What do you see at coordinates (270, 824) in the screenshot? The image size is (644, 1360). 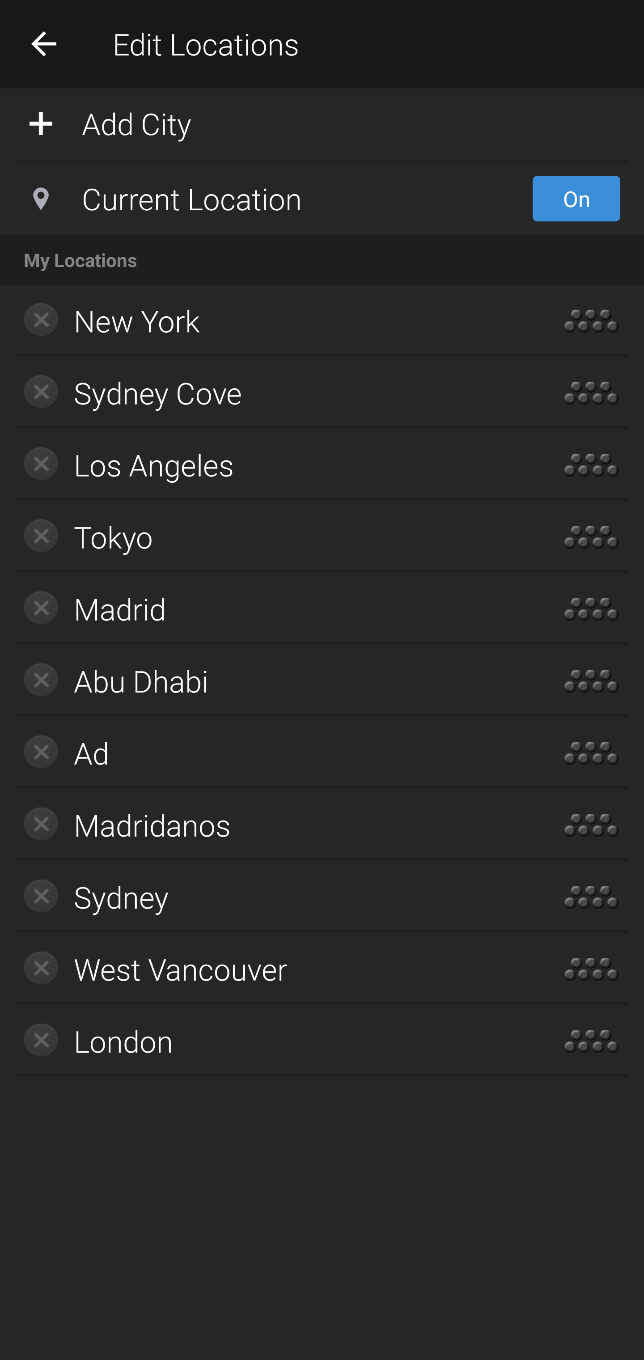 I see `Delete: Madridanos Madridanos` at bounding box center [270, 824].